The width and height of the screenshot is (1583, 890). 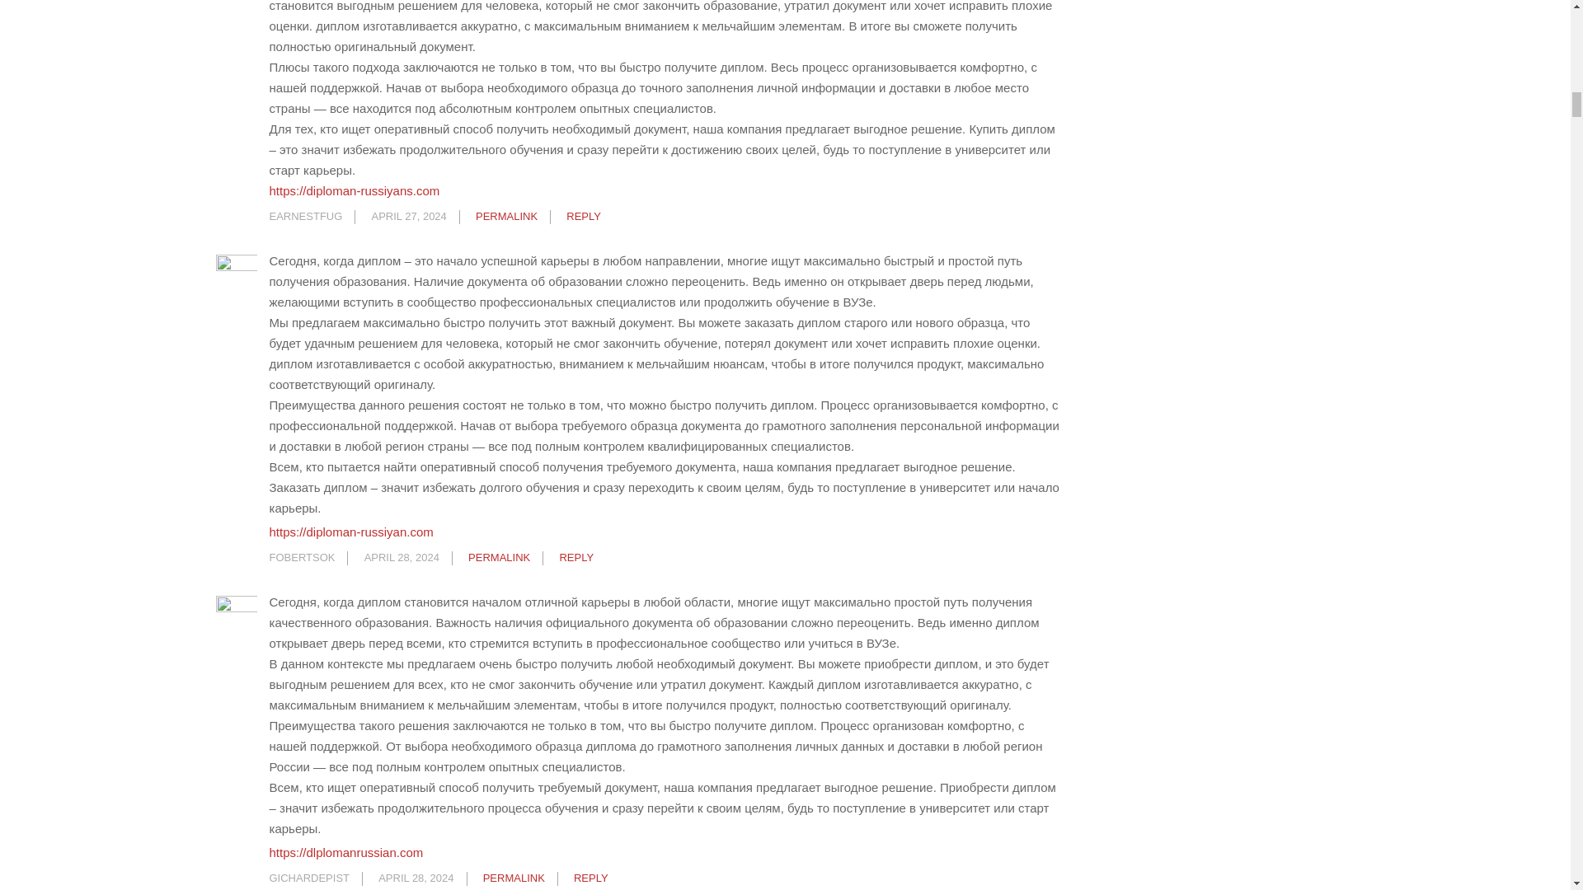 What do you see at coordinates (575, 557) in the screenshot?
I see `REPLY` at bounding box center [575, 557].